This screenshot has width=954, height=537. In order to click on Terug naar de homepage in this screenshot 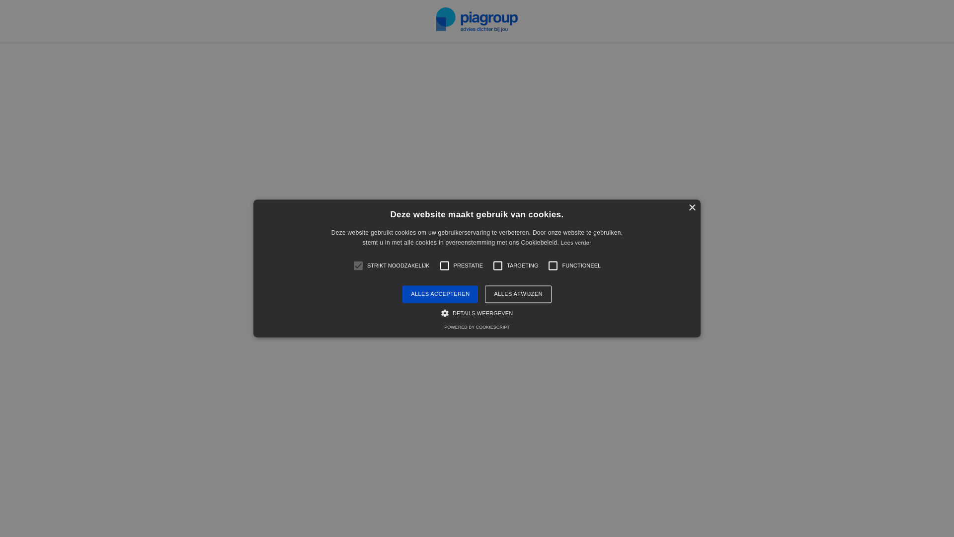, I will do `click(477, 326)`.